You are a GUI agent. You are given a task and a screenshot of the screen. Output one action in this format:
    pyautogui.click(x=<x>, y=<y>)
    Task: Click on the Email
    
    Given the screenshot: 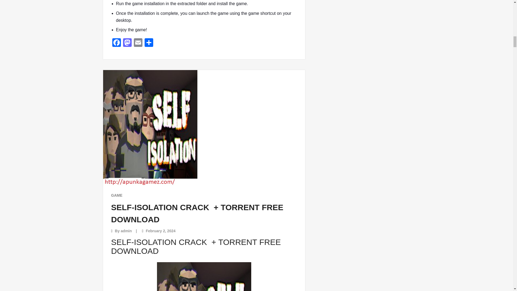 What is the action you would take?
    pyautogui.click(x=138, y=43)
    